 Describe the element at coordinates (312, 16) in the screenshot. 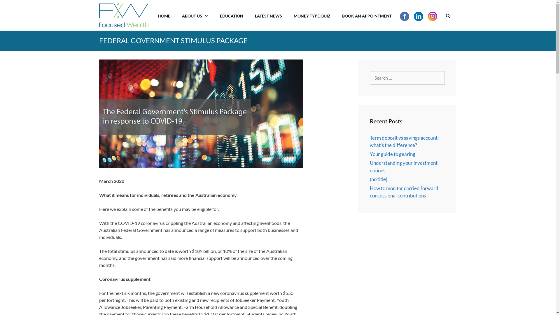

I see `MONEY TYPE QUIZ` at that location.